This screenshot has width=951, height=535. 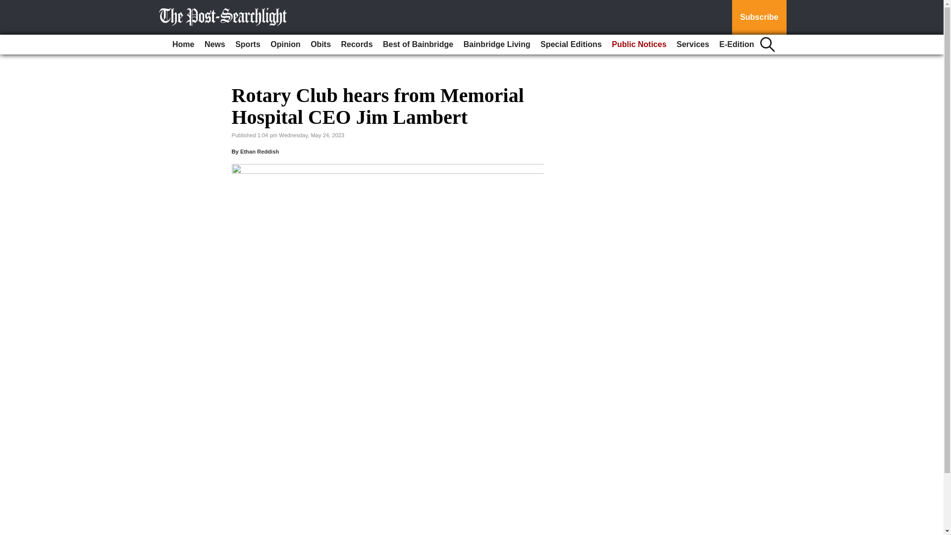 What do you see at coordinates (183, 45) in the screenshot?
I see `Home` at bounding box center [183, 45].